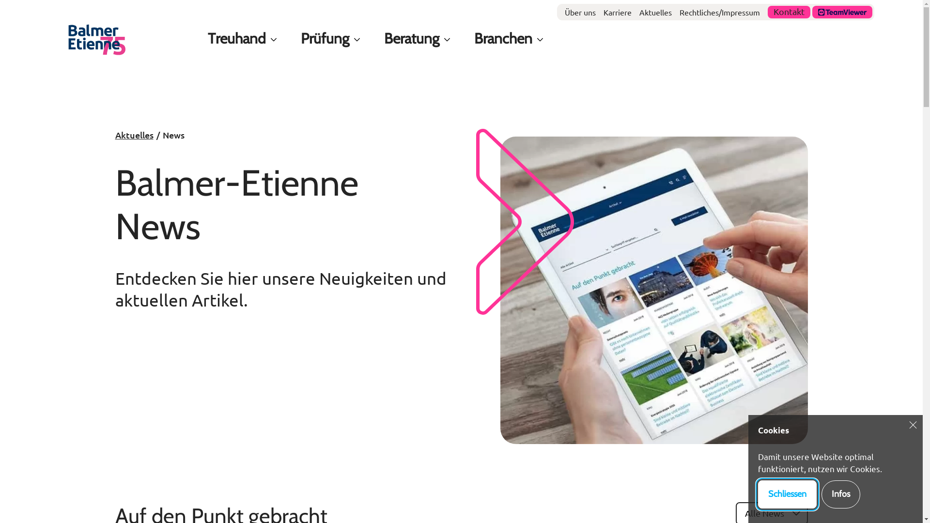  Describe the element at coordinates (237, 39) in the screenshot. I see `Treuhand` at that location.